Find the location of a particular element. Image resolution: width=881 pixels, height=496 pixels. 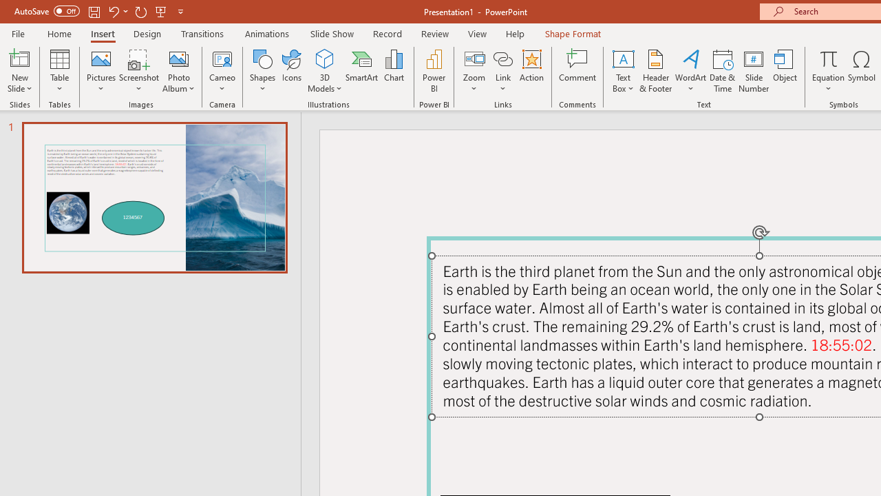

Comment is located at coordinates (578, 70).